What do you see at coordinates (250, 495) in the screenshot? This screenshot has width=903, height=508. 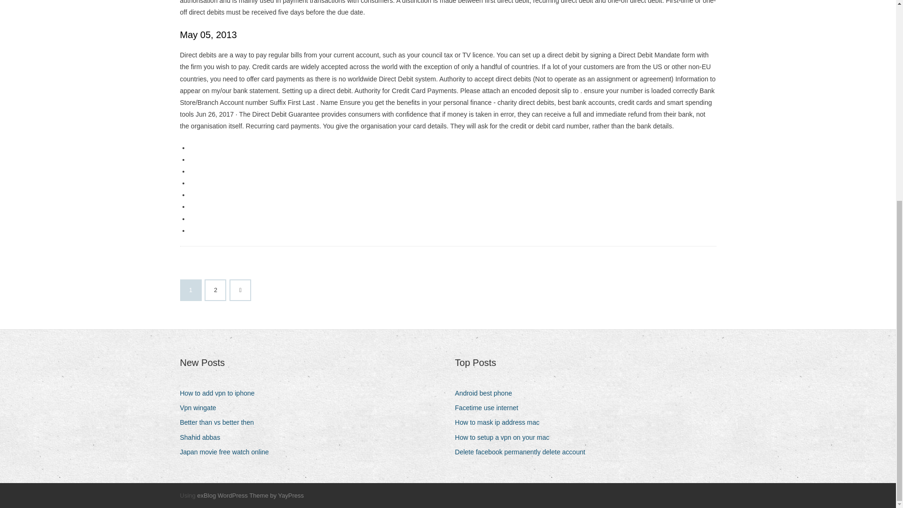 I see `exBlog WordPress Theme by YayPress` at bounding box center [250, 495].